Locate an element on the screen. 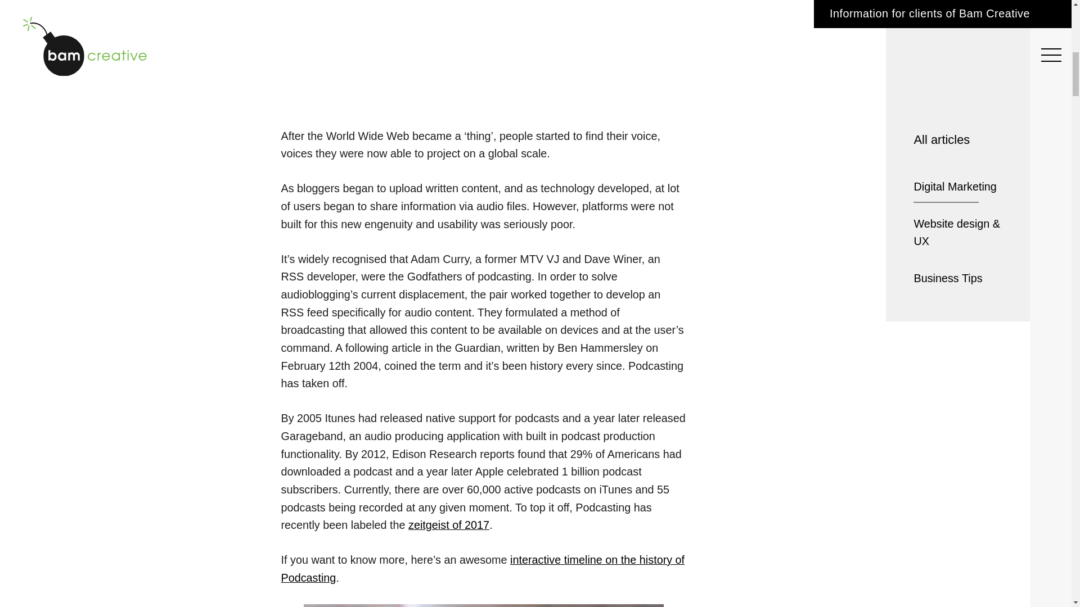 The image size is (1080, 607). zeitgeist of 2017 is located at coordinates (448, 525).